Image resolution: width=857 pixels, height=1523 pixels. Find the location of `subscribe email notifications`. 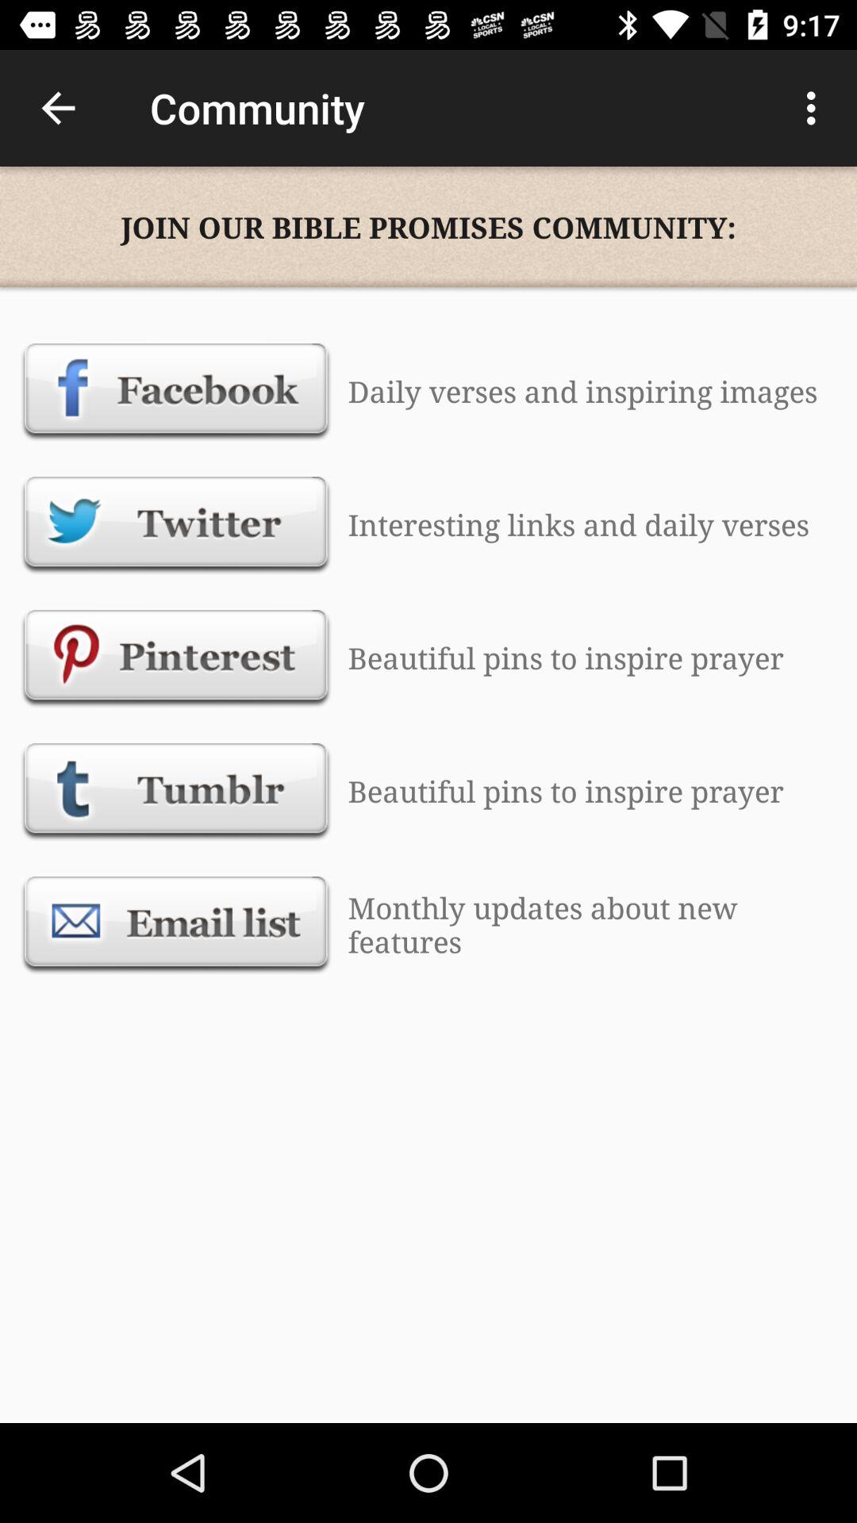

subscribe email notifications is located at coordinates (176, 924).